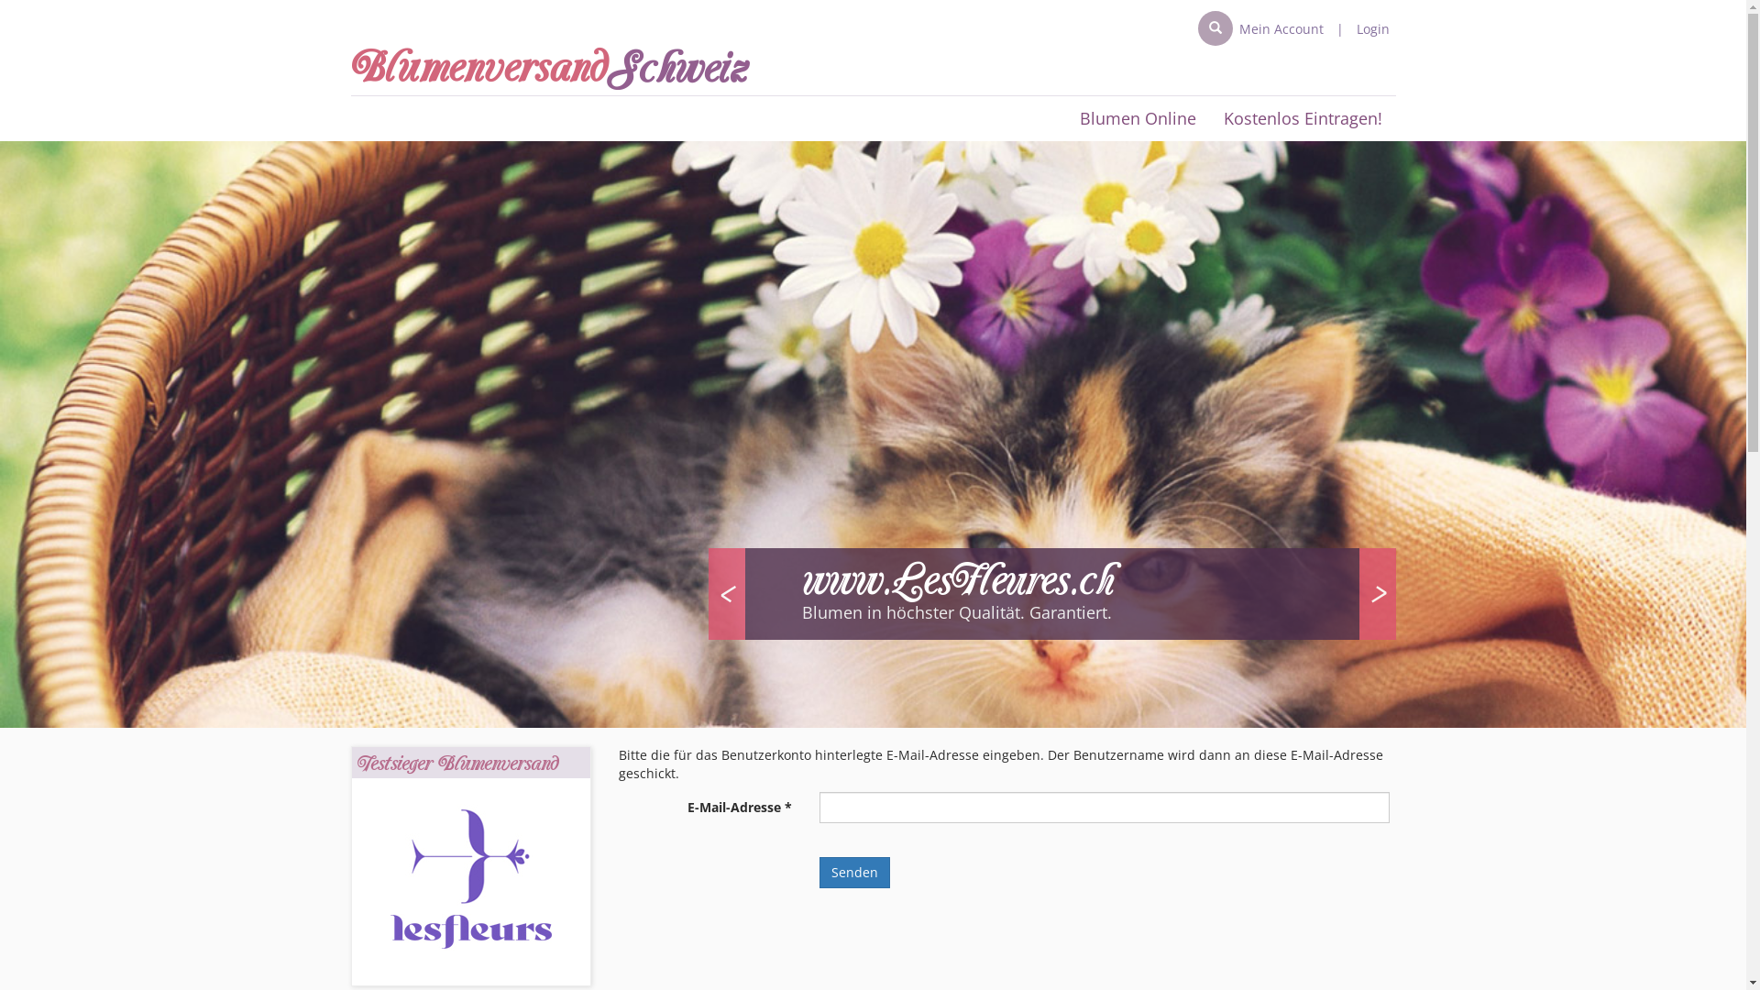 This screenshot has height=990, width=1760. What do you see at coordinates (1373, 29) in the screenshot?
I see `Login` at bounding box center [1373, 29].